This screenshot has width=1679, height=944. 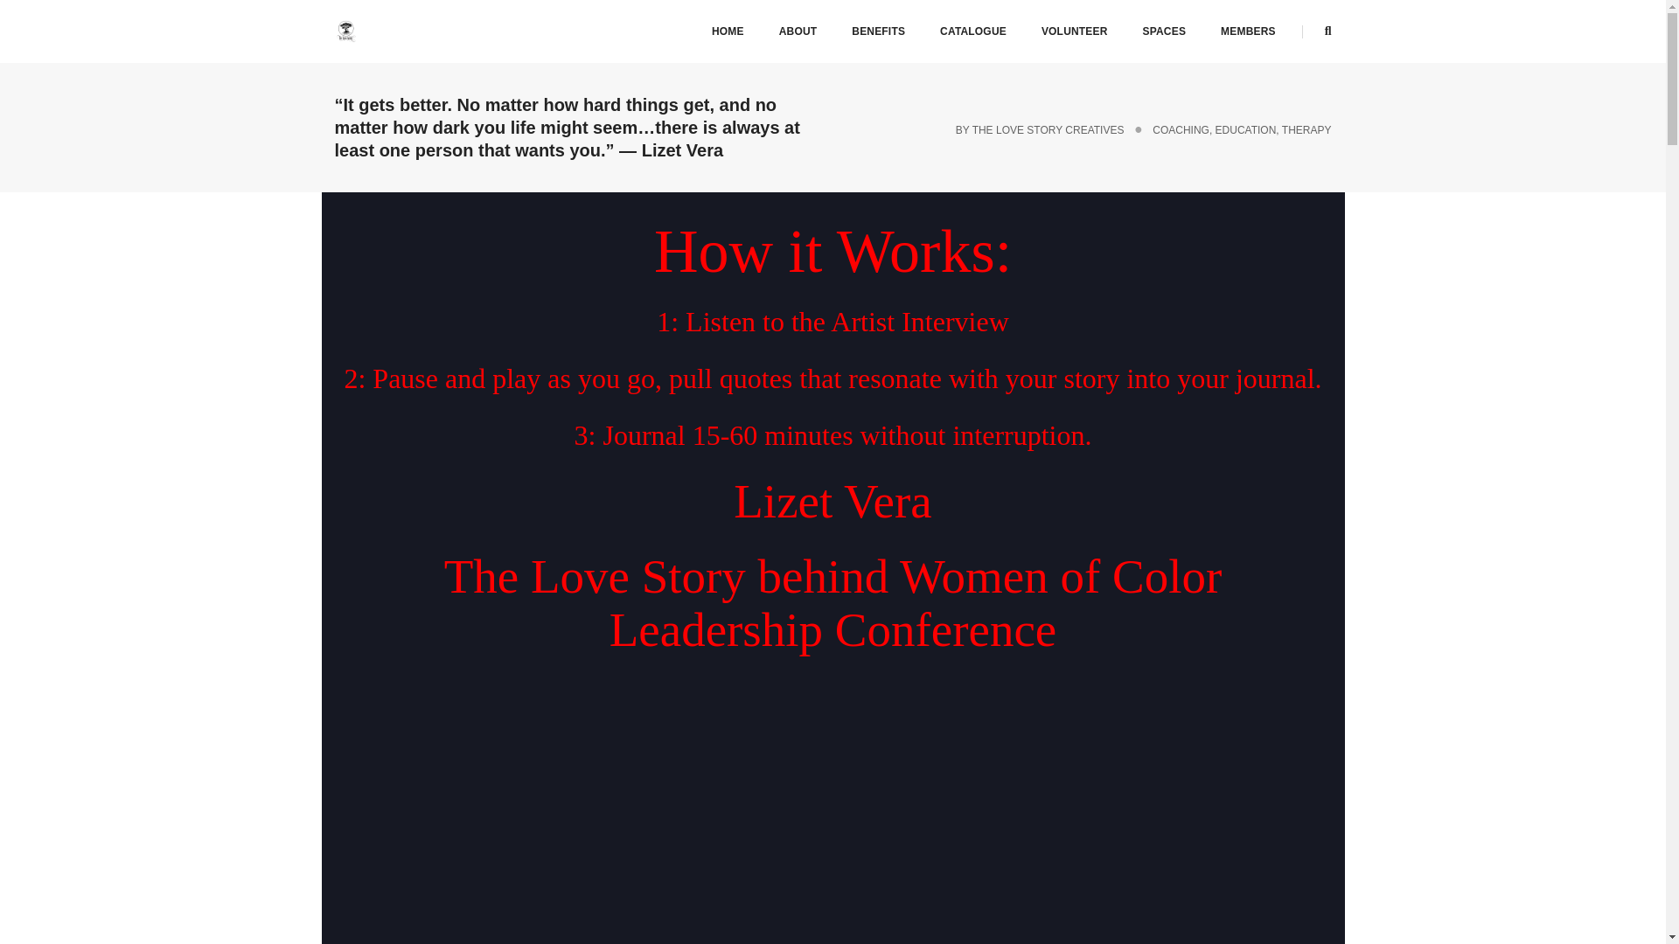 What do you see at coordinates (1074, 31) in the screenshot?
I see `VOLUNTEER` at bounding box center [1074, 31].